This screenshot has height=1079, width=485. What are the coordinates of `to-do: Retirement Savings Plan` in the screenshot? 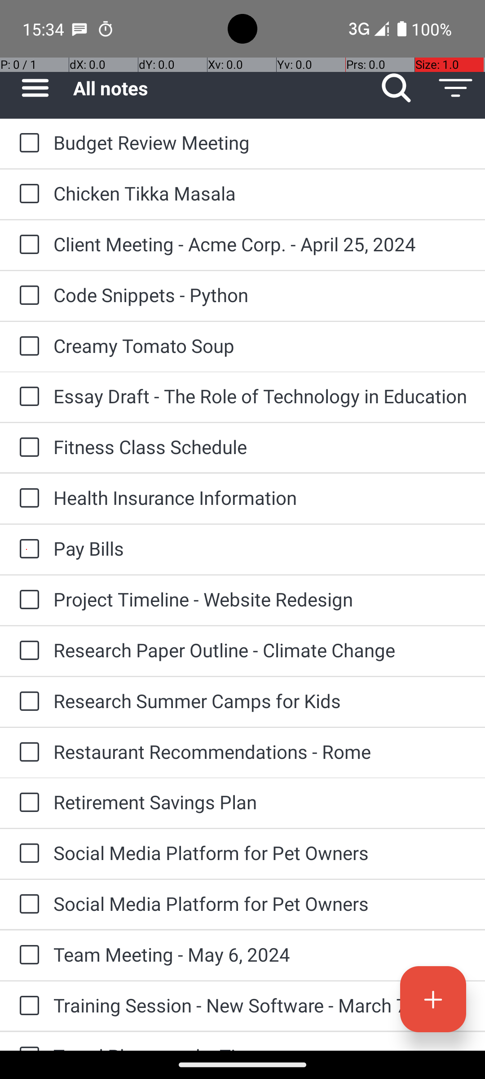 It's located at (27, 803).